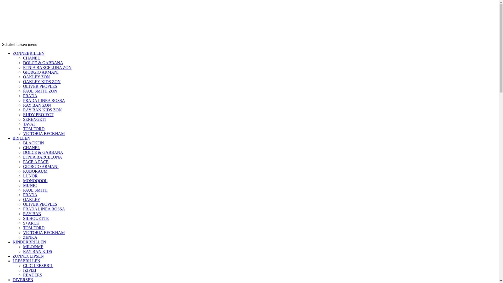  I want to click on GIORGIO ARMANI, so click(41, 167).